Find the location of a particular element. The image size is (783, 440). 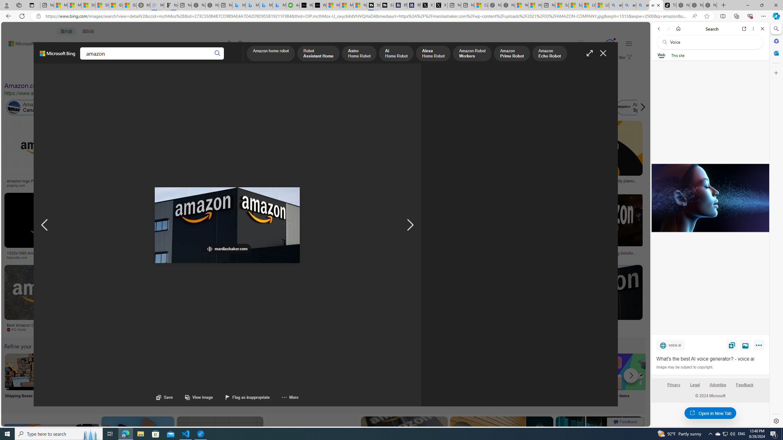

Amazonprotothema.grSave is located at coordinates (594, 299).